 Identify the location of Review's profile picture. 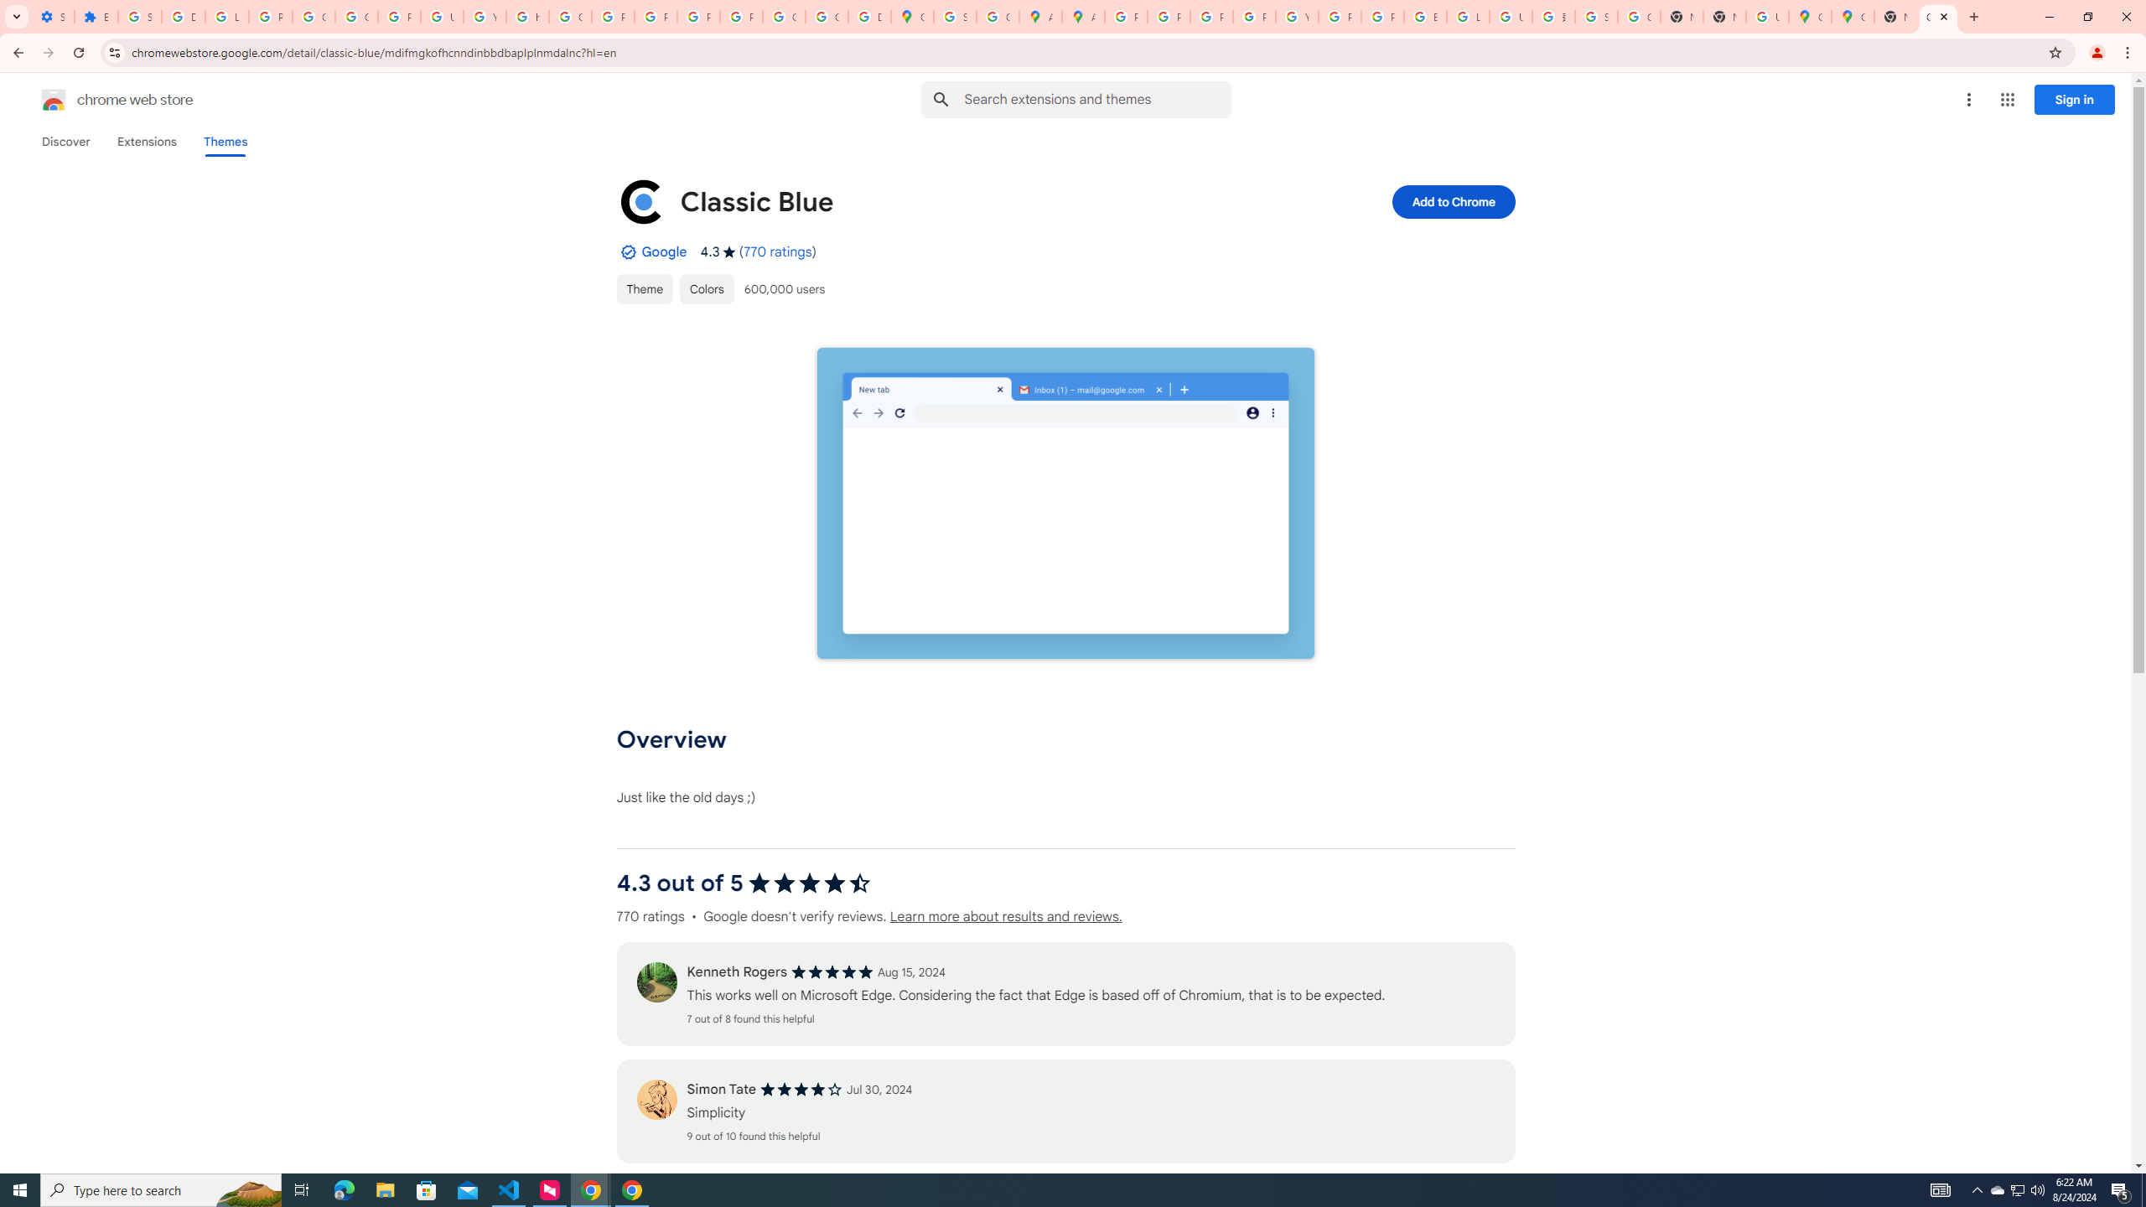
(656, 1100).